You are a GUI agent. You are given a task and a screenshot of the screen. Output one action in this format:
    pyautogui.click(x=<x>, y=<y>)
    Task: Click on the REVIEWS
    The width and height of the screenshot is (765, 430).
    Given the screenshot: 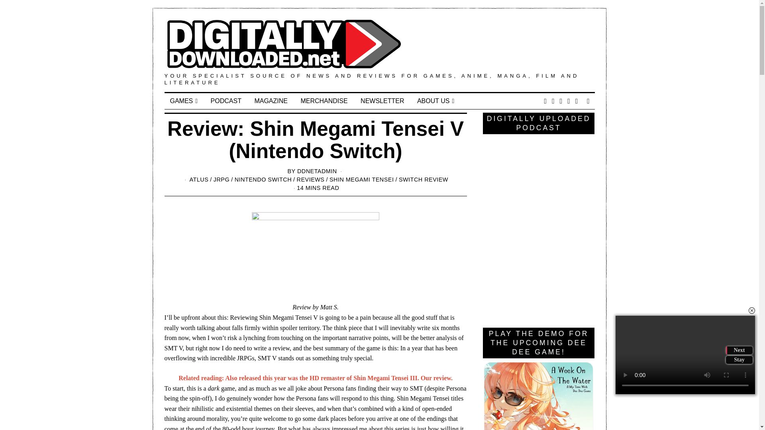 What is the action you would take?
    pyautogui.click(x=310, y=179)
    